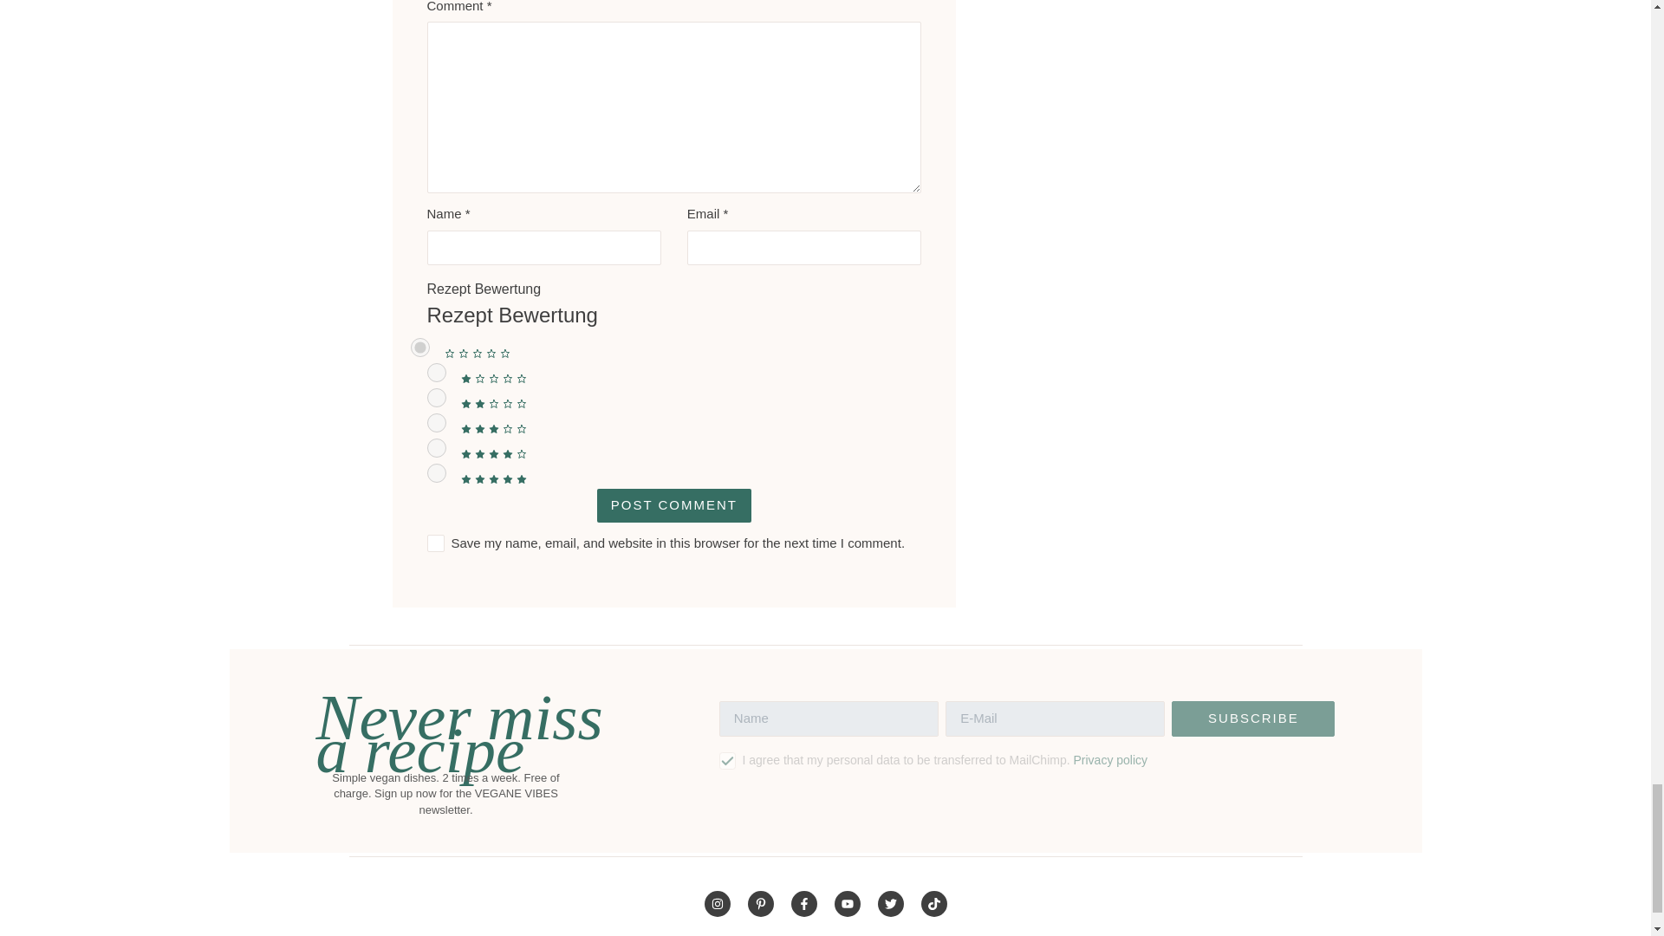  Describe the element at coordinates (435, 373) in the screenshot. I see `1` at that location.